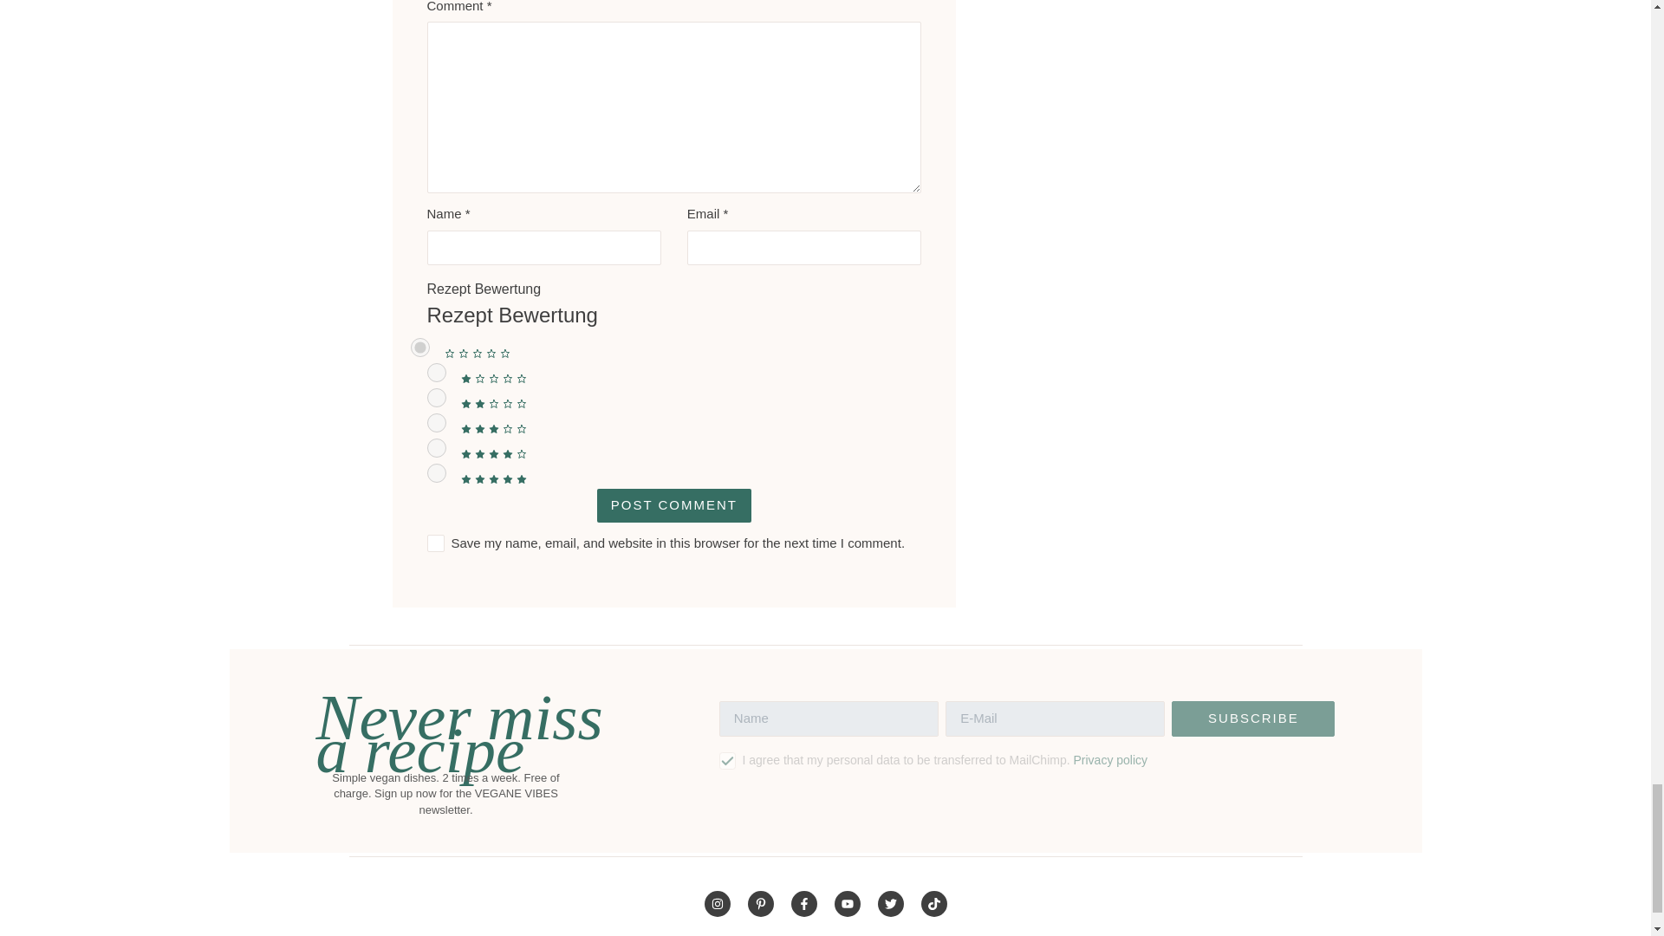  Describe the element at coordinates (435, 373) in the screenshot. I see `1` at that location.